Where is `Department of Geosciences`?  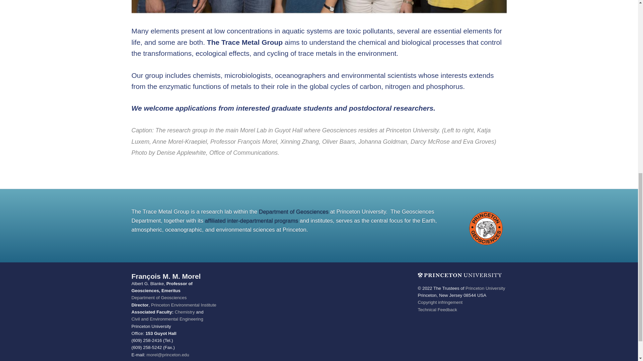
Department of Geosciences is located at coordinates (159, 297).